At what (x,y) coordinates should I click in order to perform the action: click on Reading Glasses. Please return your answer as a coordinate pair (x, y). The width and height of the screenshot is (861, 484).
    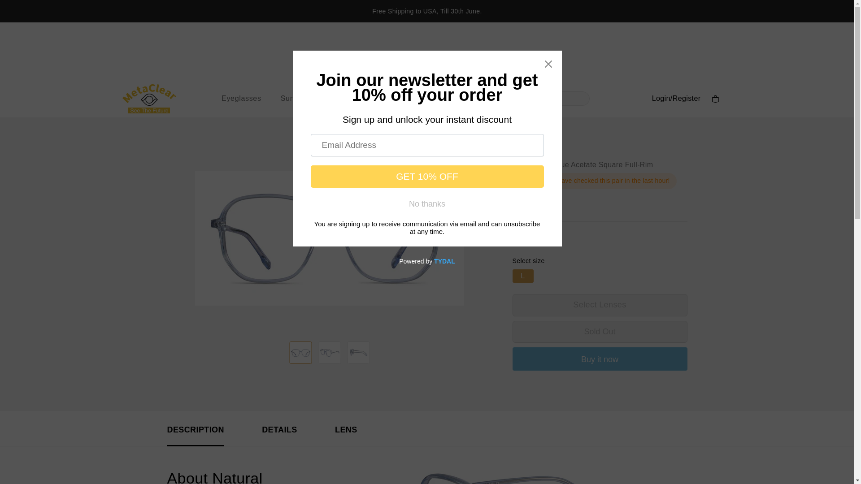
    Looking at the image, I should click on (370, 99).